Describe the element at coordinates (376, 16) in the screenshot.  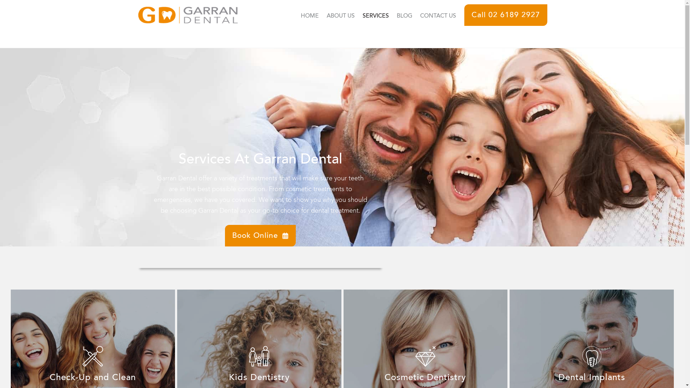
I see `SERVICES` at that location.